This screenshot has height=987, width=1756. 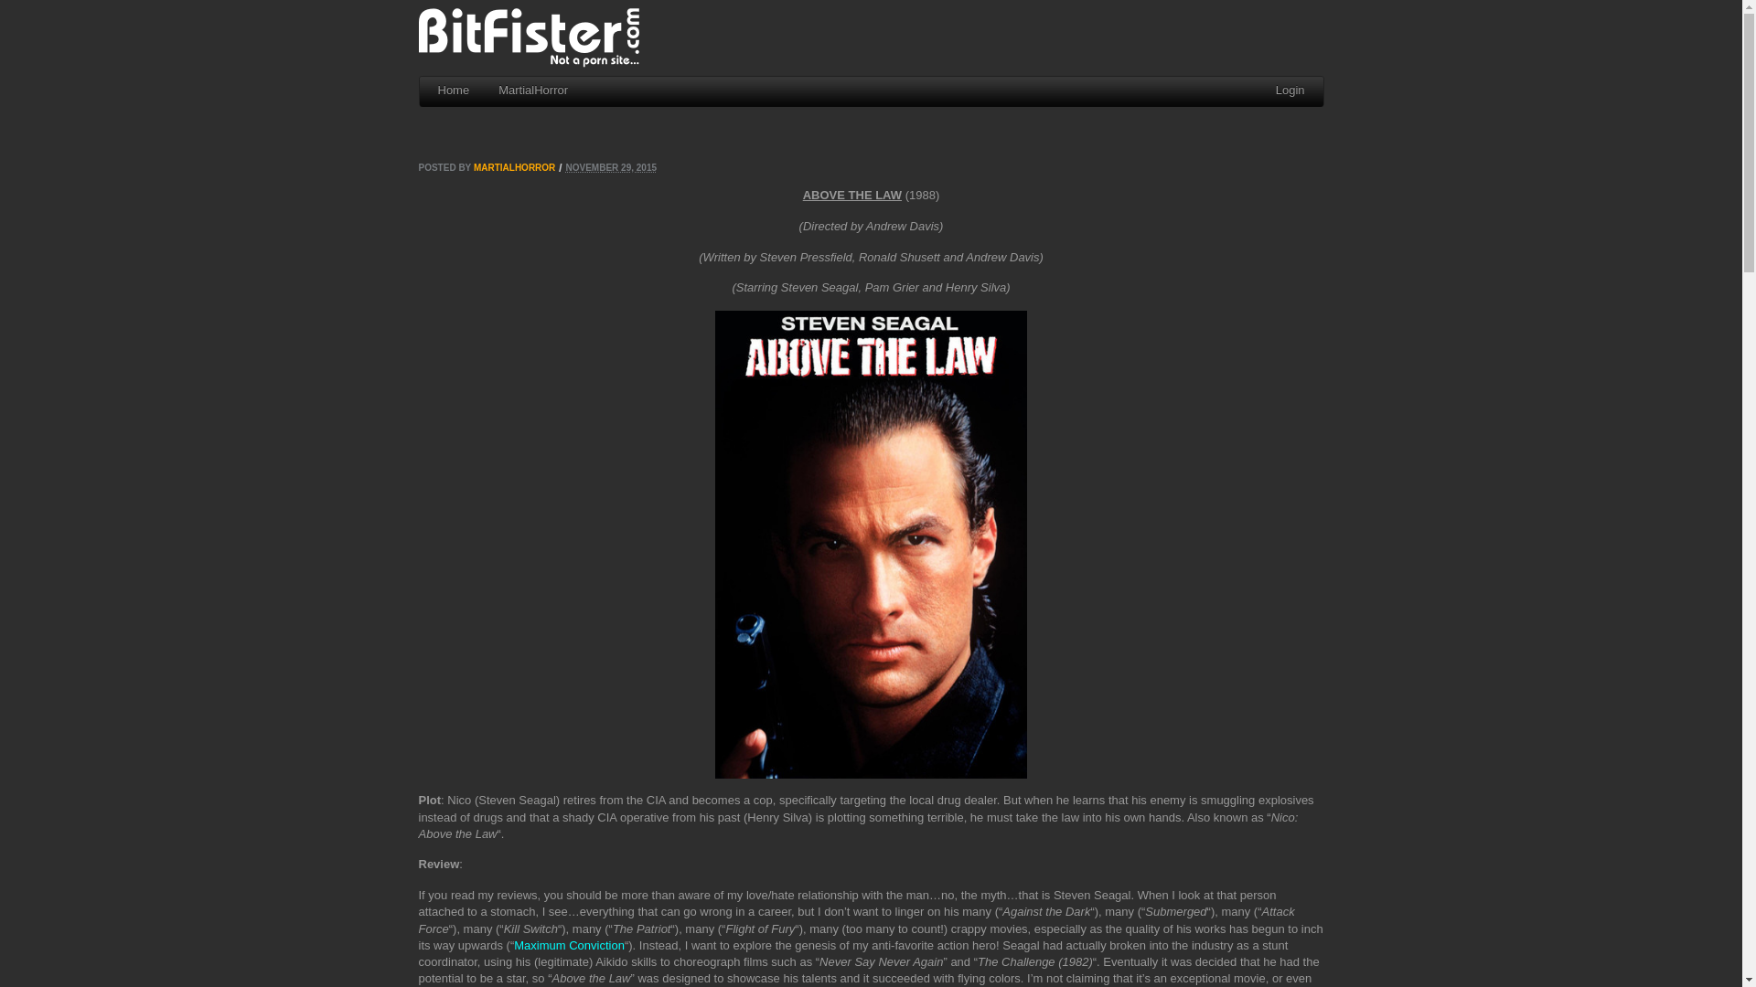 What do you see at coordinates (514, 168) in the screenshot?
I see `Posts by MartialHorror` at bounding box center [514, 168].